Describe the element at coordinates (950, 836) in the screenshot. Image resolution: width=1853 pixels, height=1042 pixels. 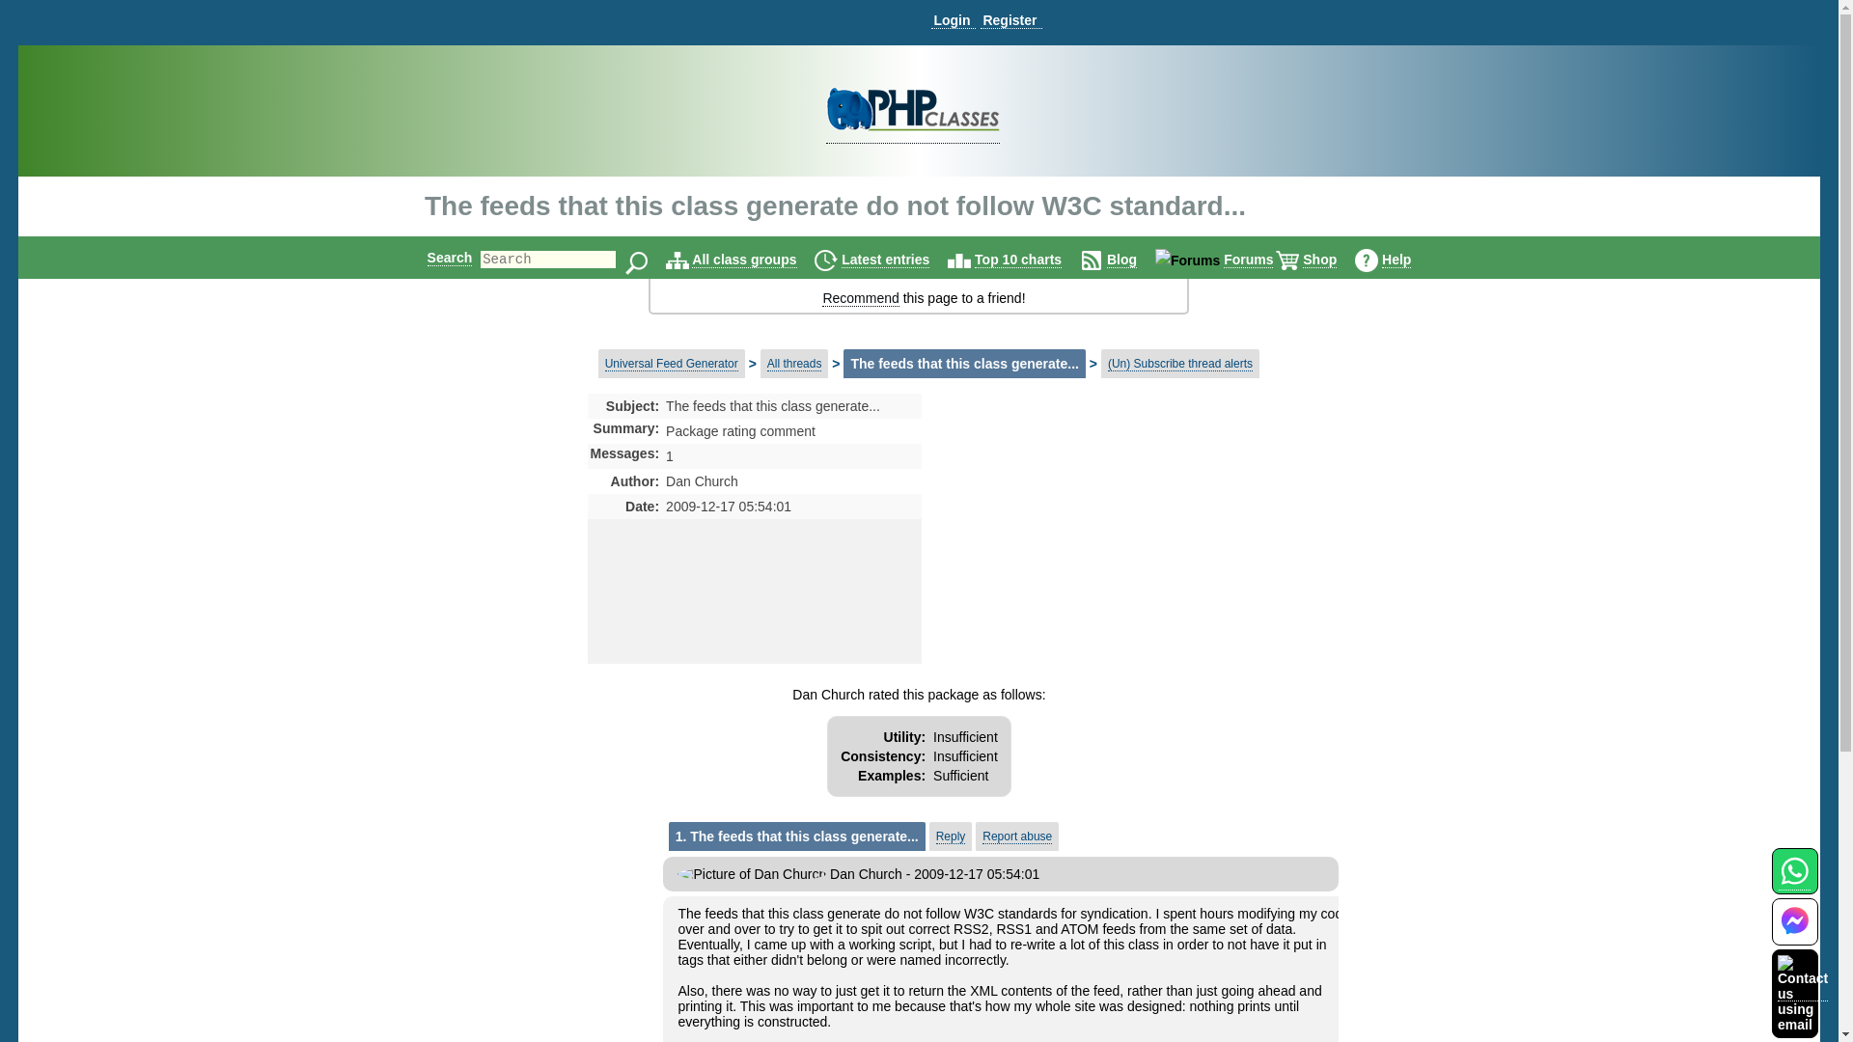
I see `Reply` at that location.